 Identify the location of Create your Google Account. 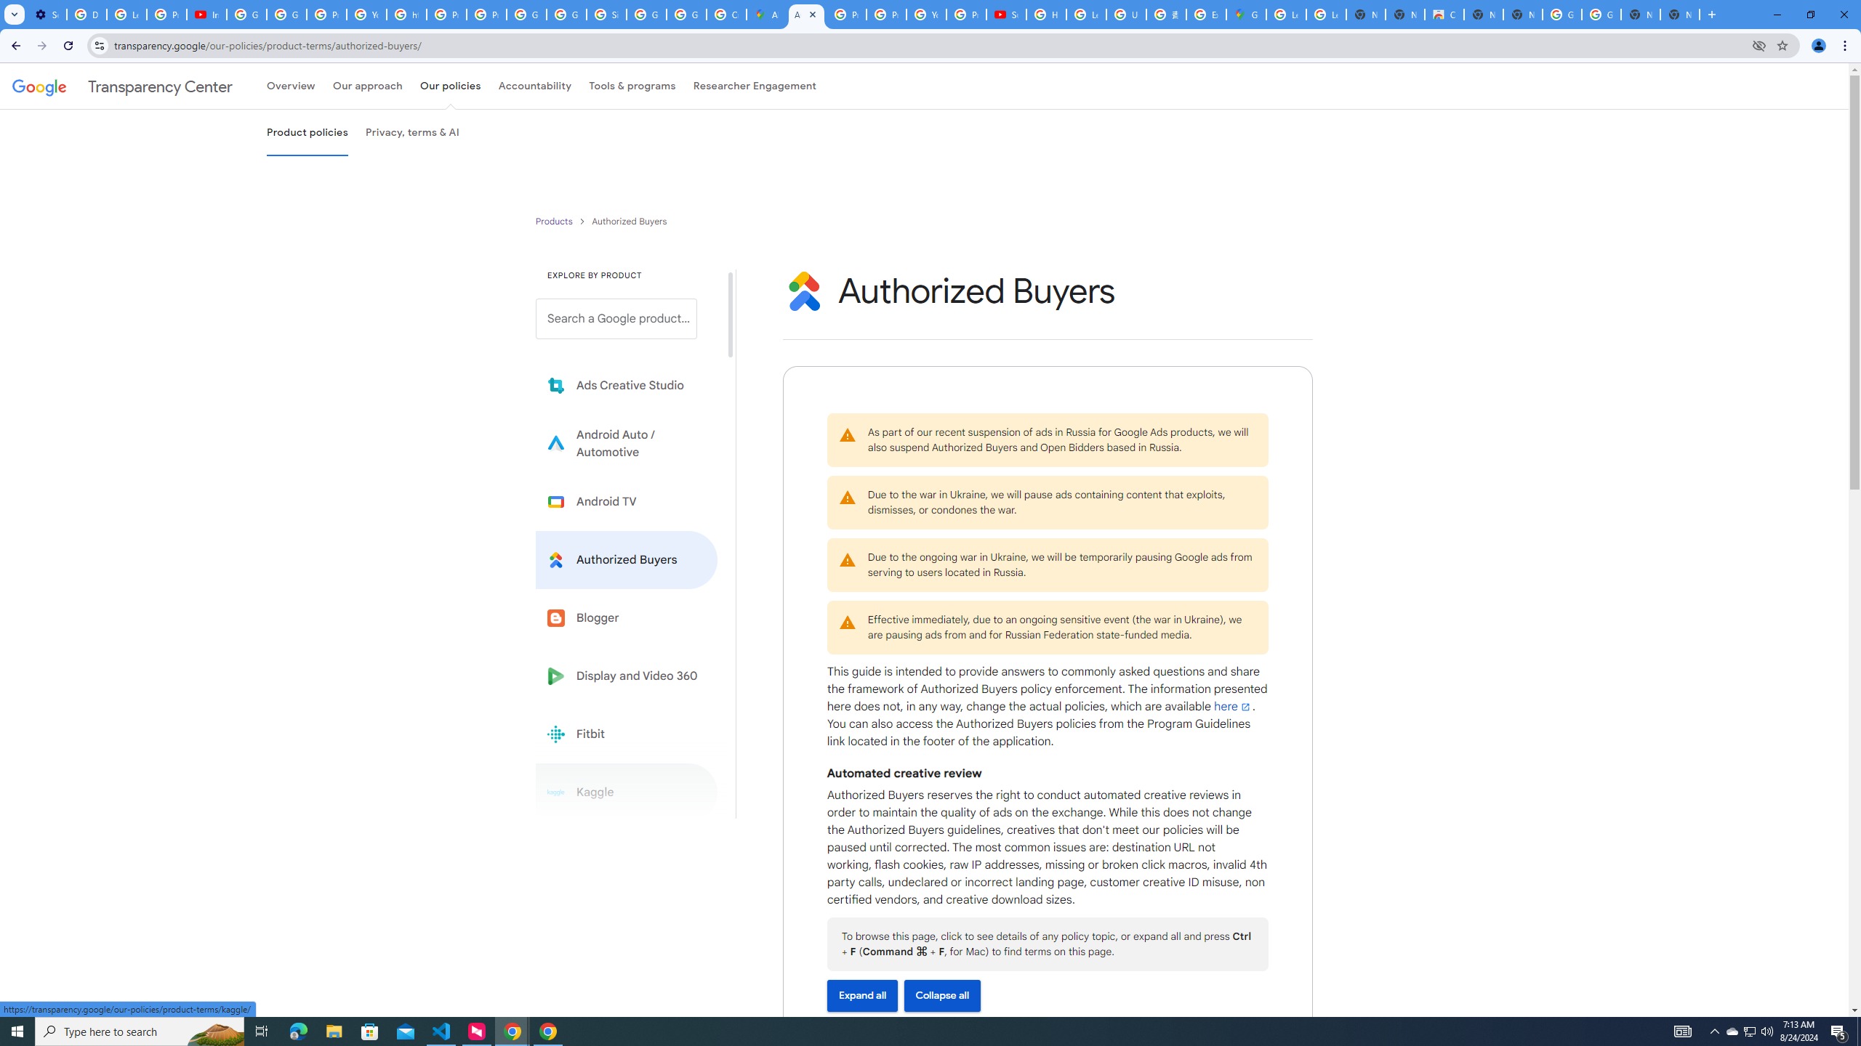
(726, 15).